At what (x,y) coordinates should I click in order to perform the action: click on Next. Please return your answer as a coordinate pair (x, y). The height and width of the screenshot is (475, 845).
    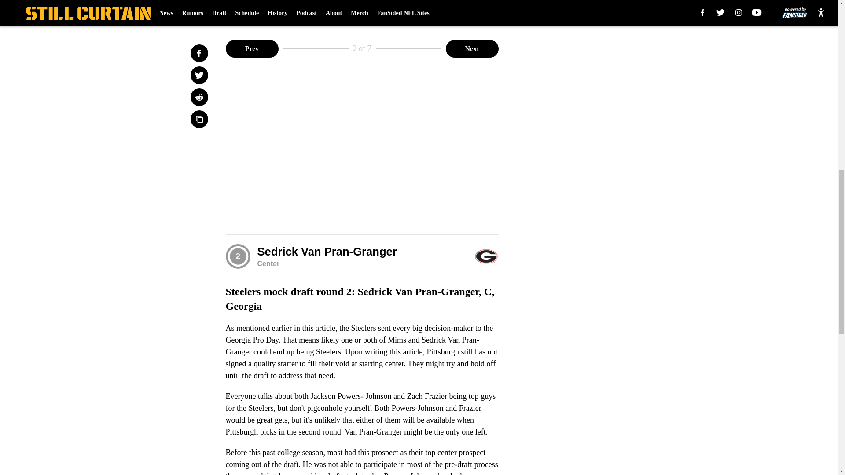
    Looking at the image, I should click on (472, 48).